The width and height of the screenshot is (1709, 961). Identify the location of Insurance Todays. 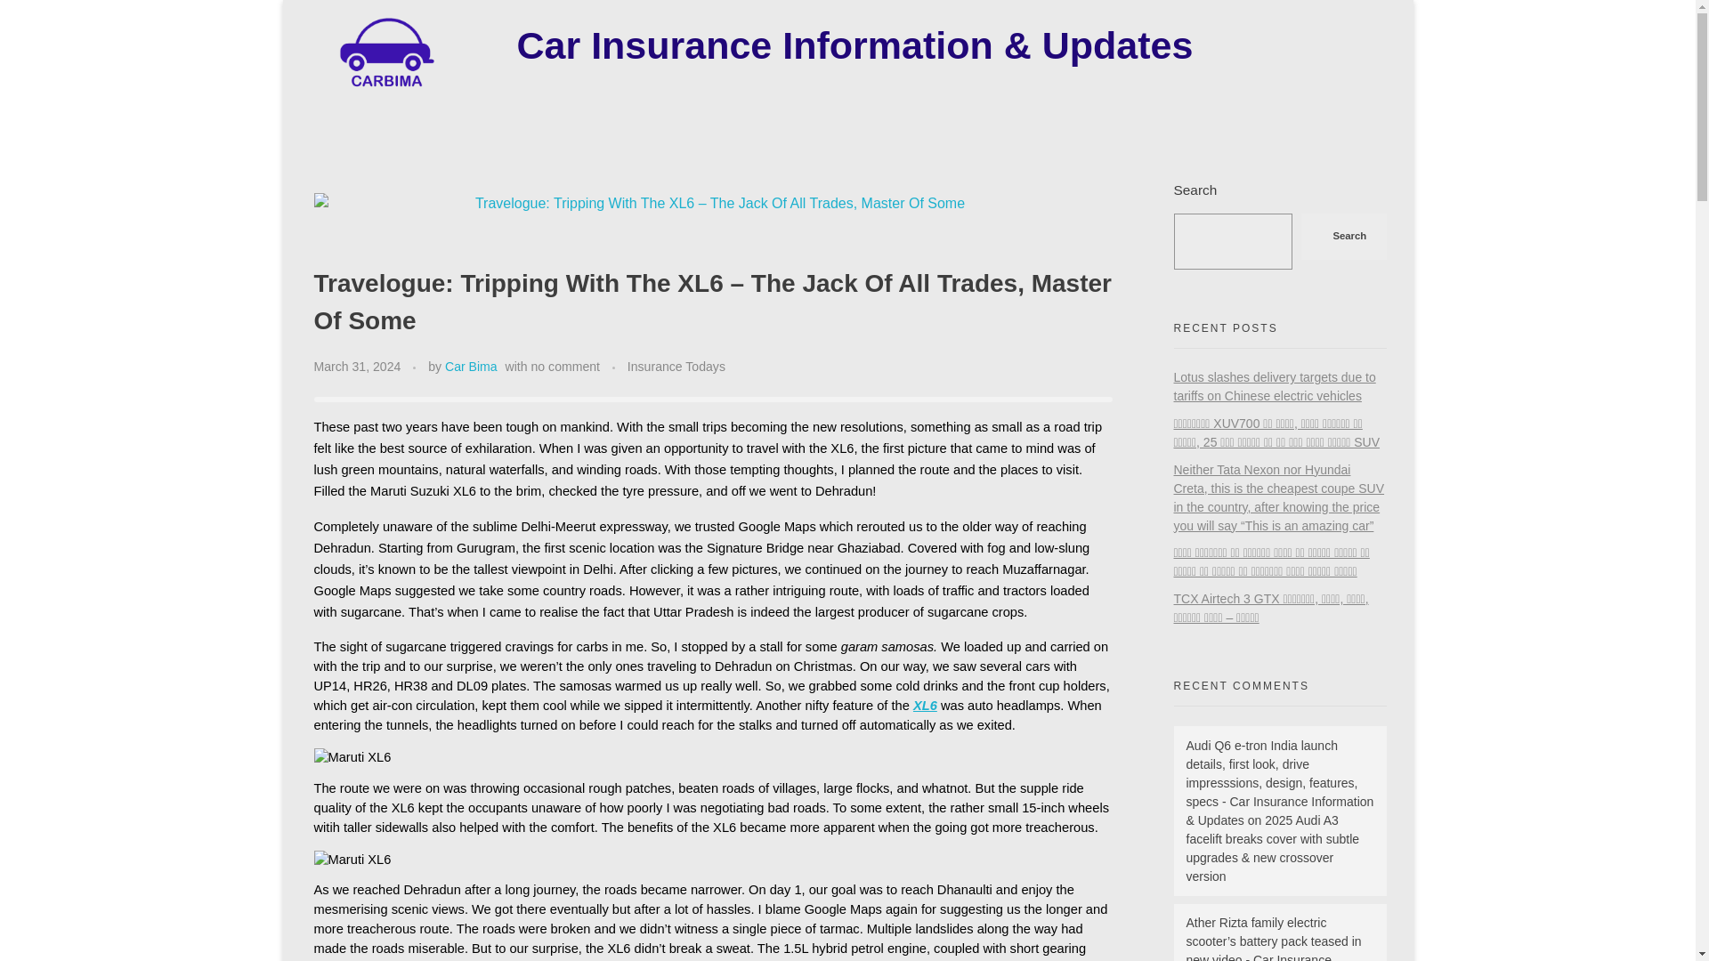
(676, 367).